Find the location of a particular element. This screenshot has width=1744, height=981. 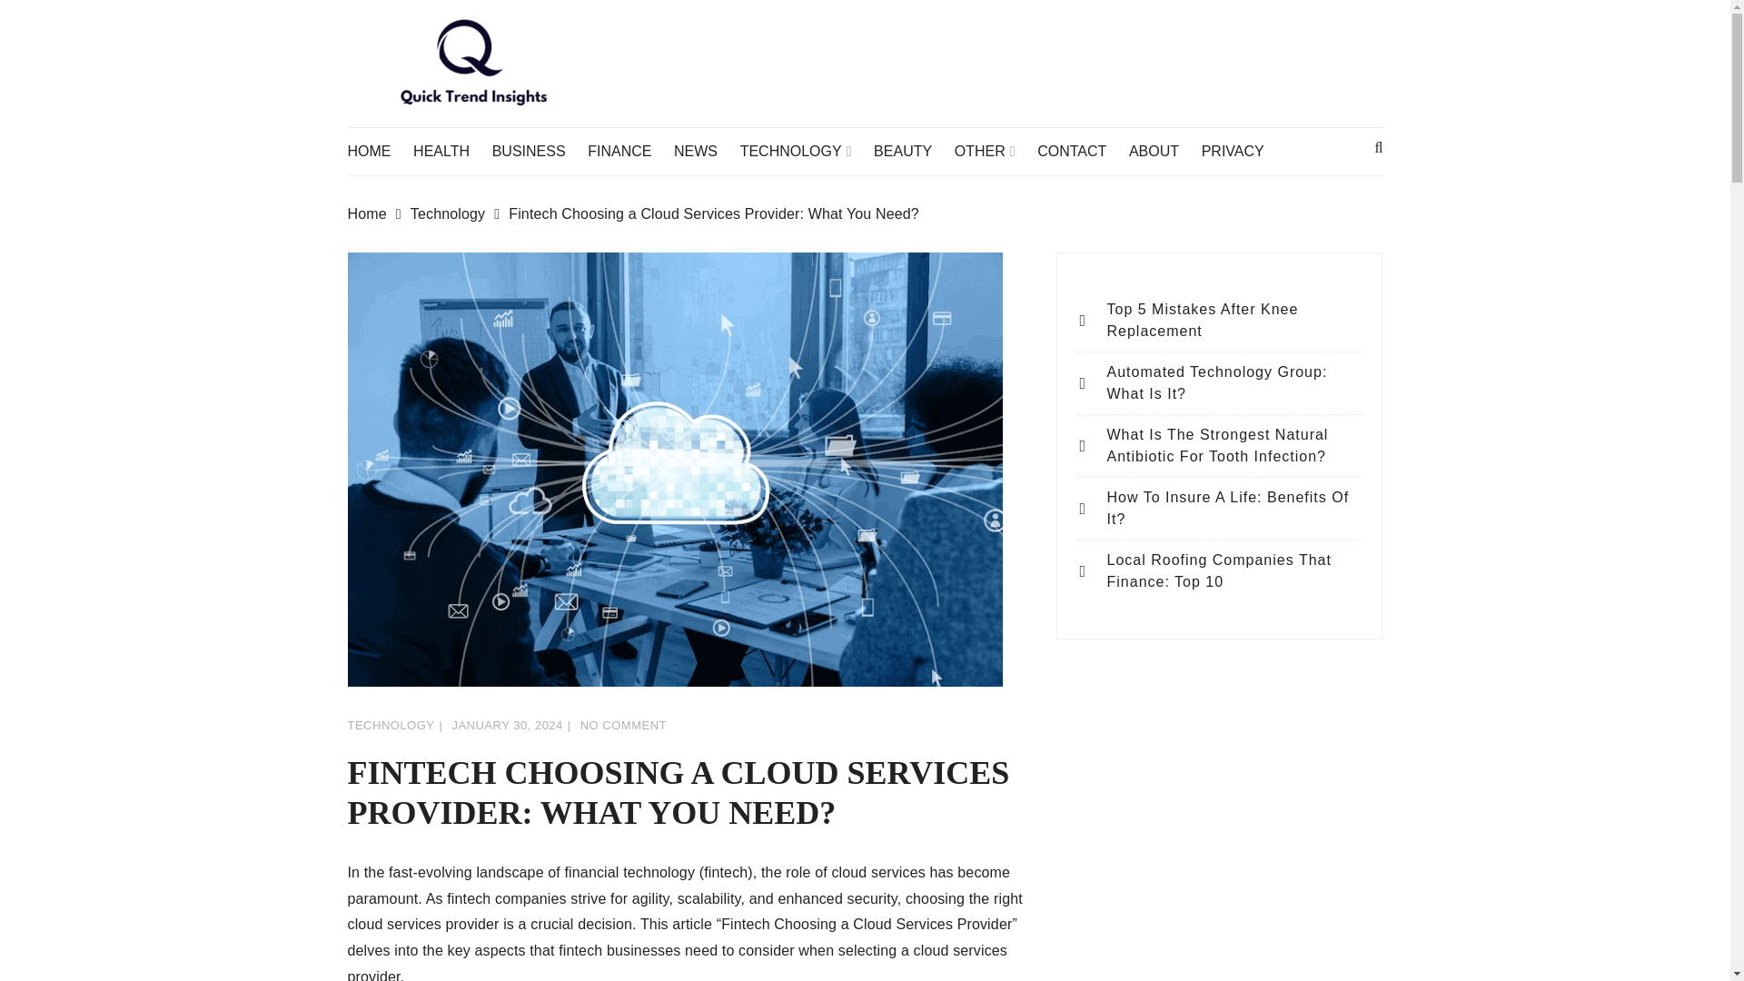

BUSINESS is located at coordinates (538, 152).